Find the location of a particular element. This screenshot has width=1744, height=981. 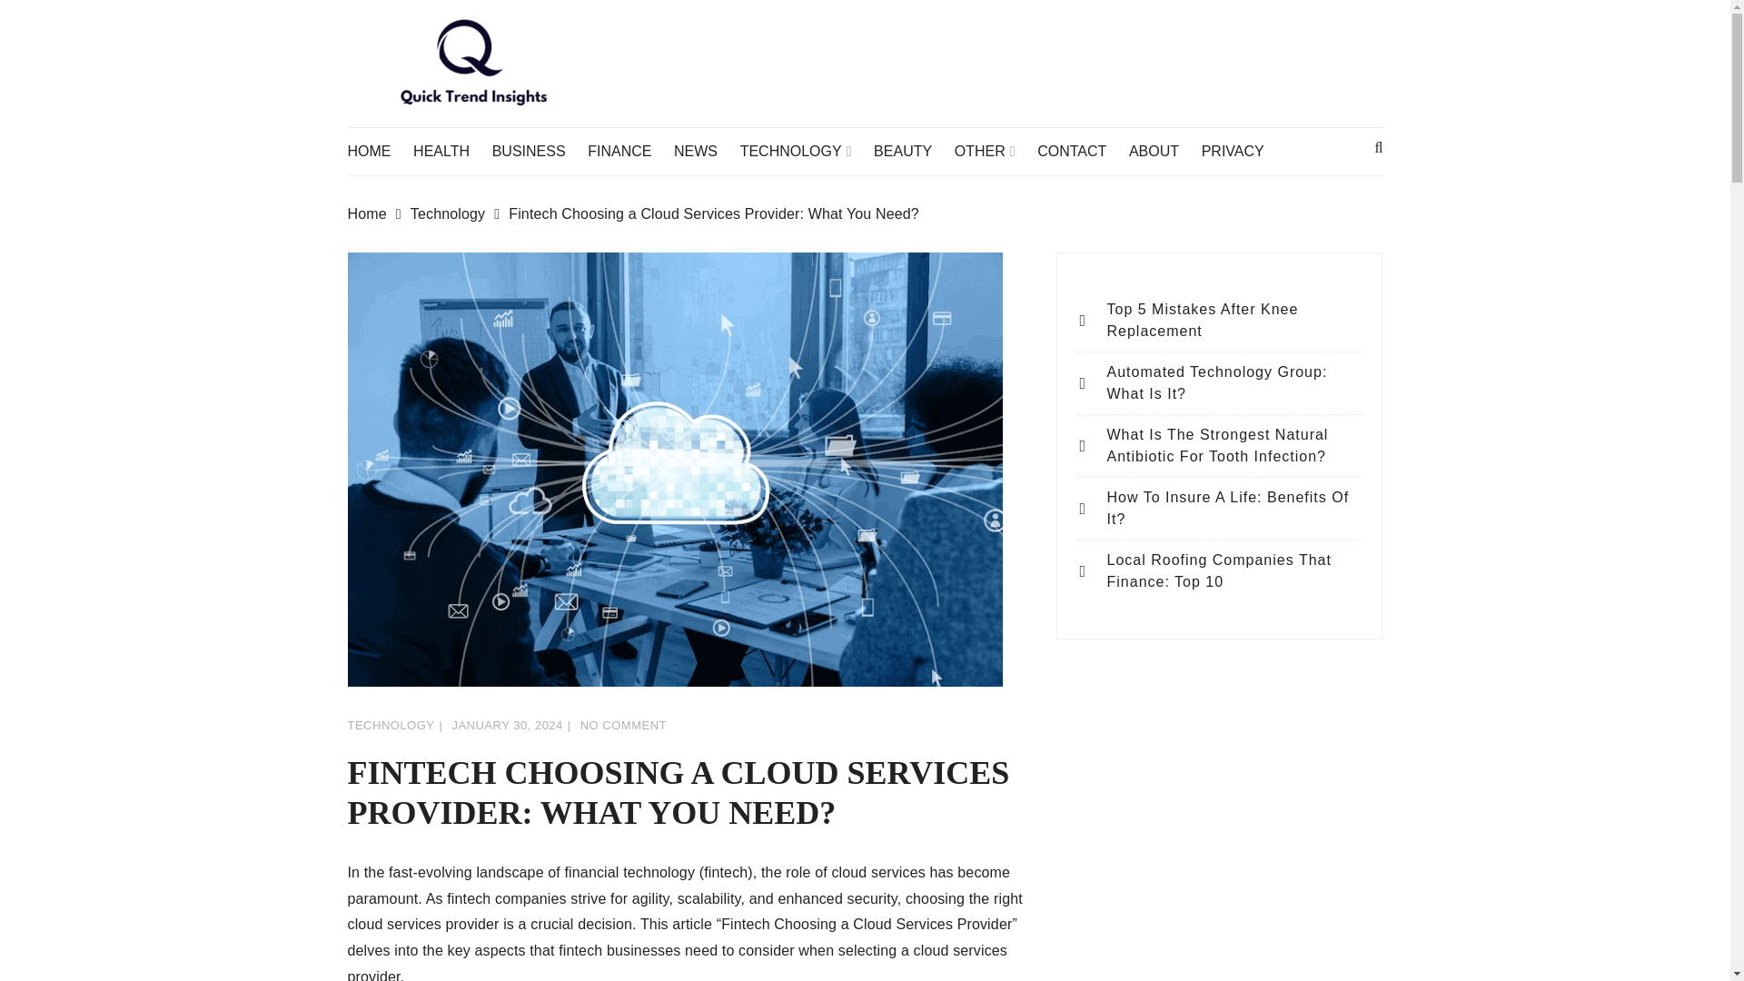

BUSINESS is located at coordinates (538, 152).